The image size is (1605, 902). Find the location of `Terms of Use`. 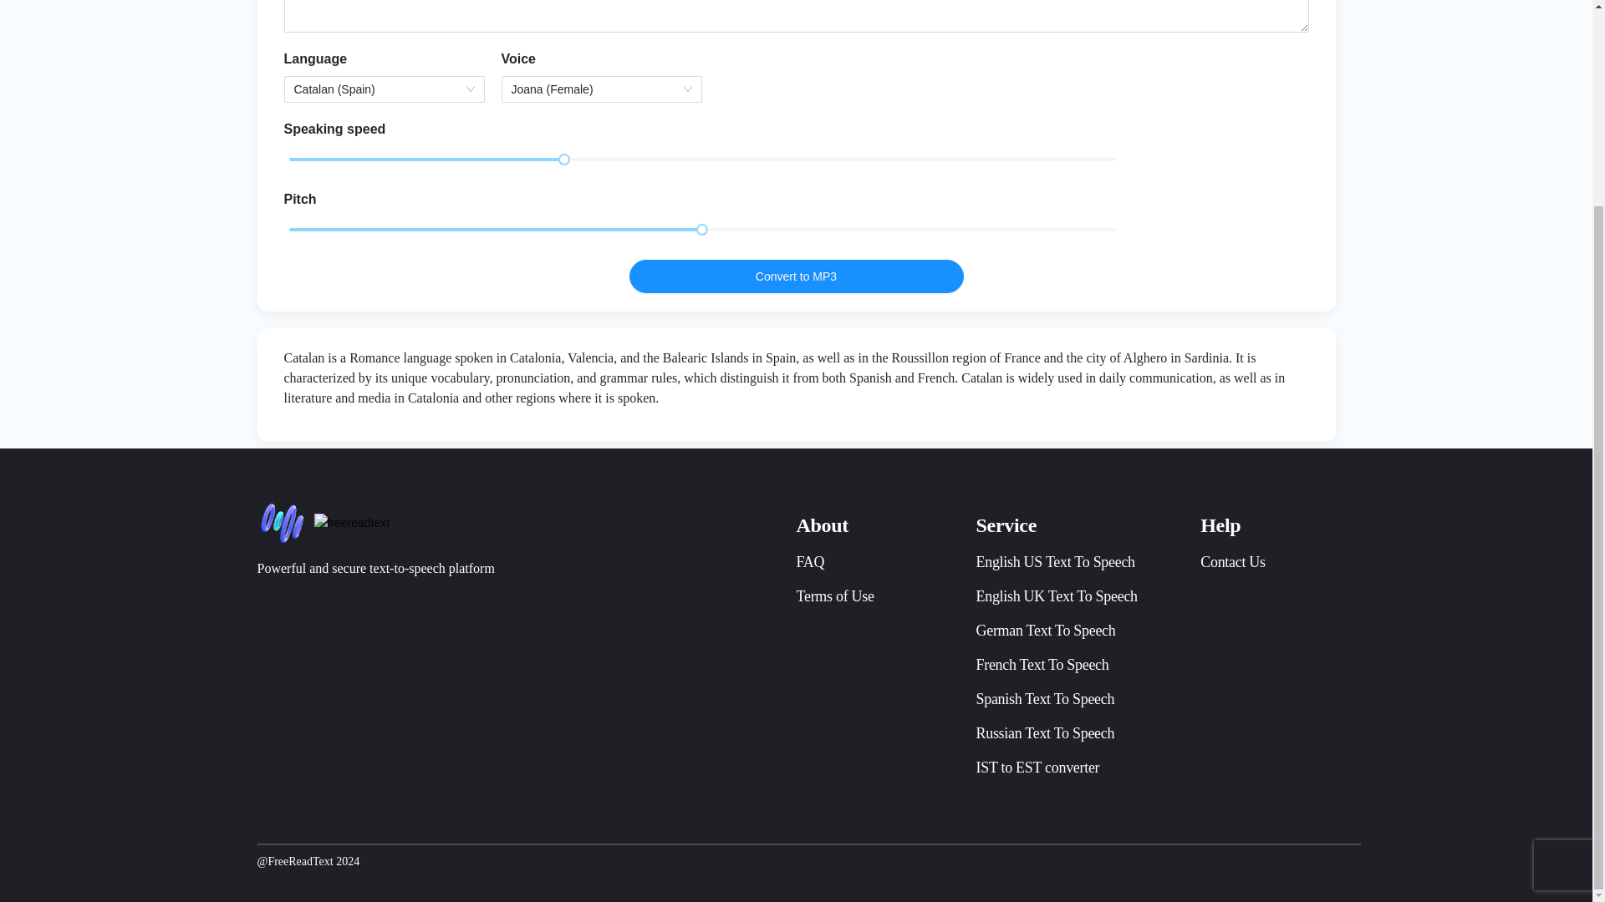

Terms of Use is located at coordinates (834, 596).